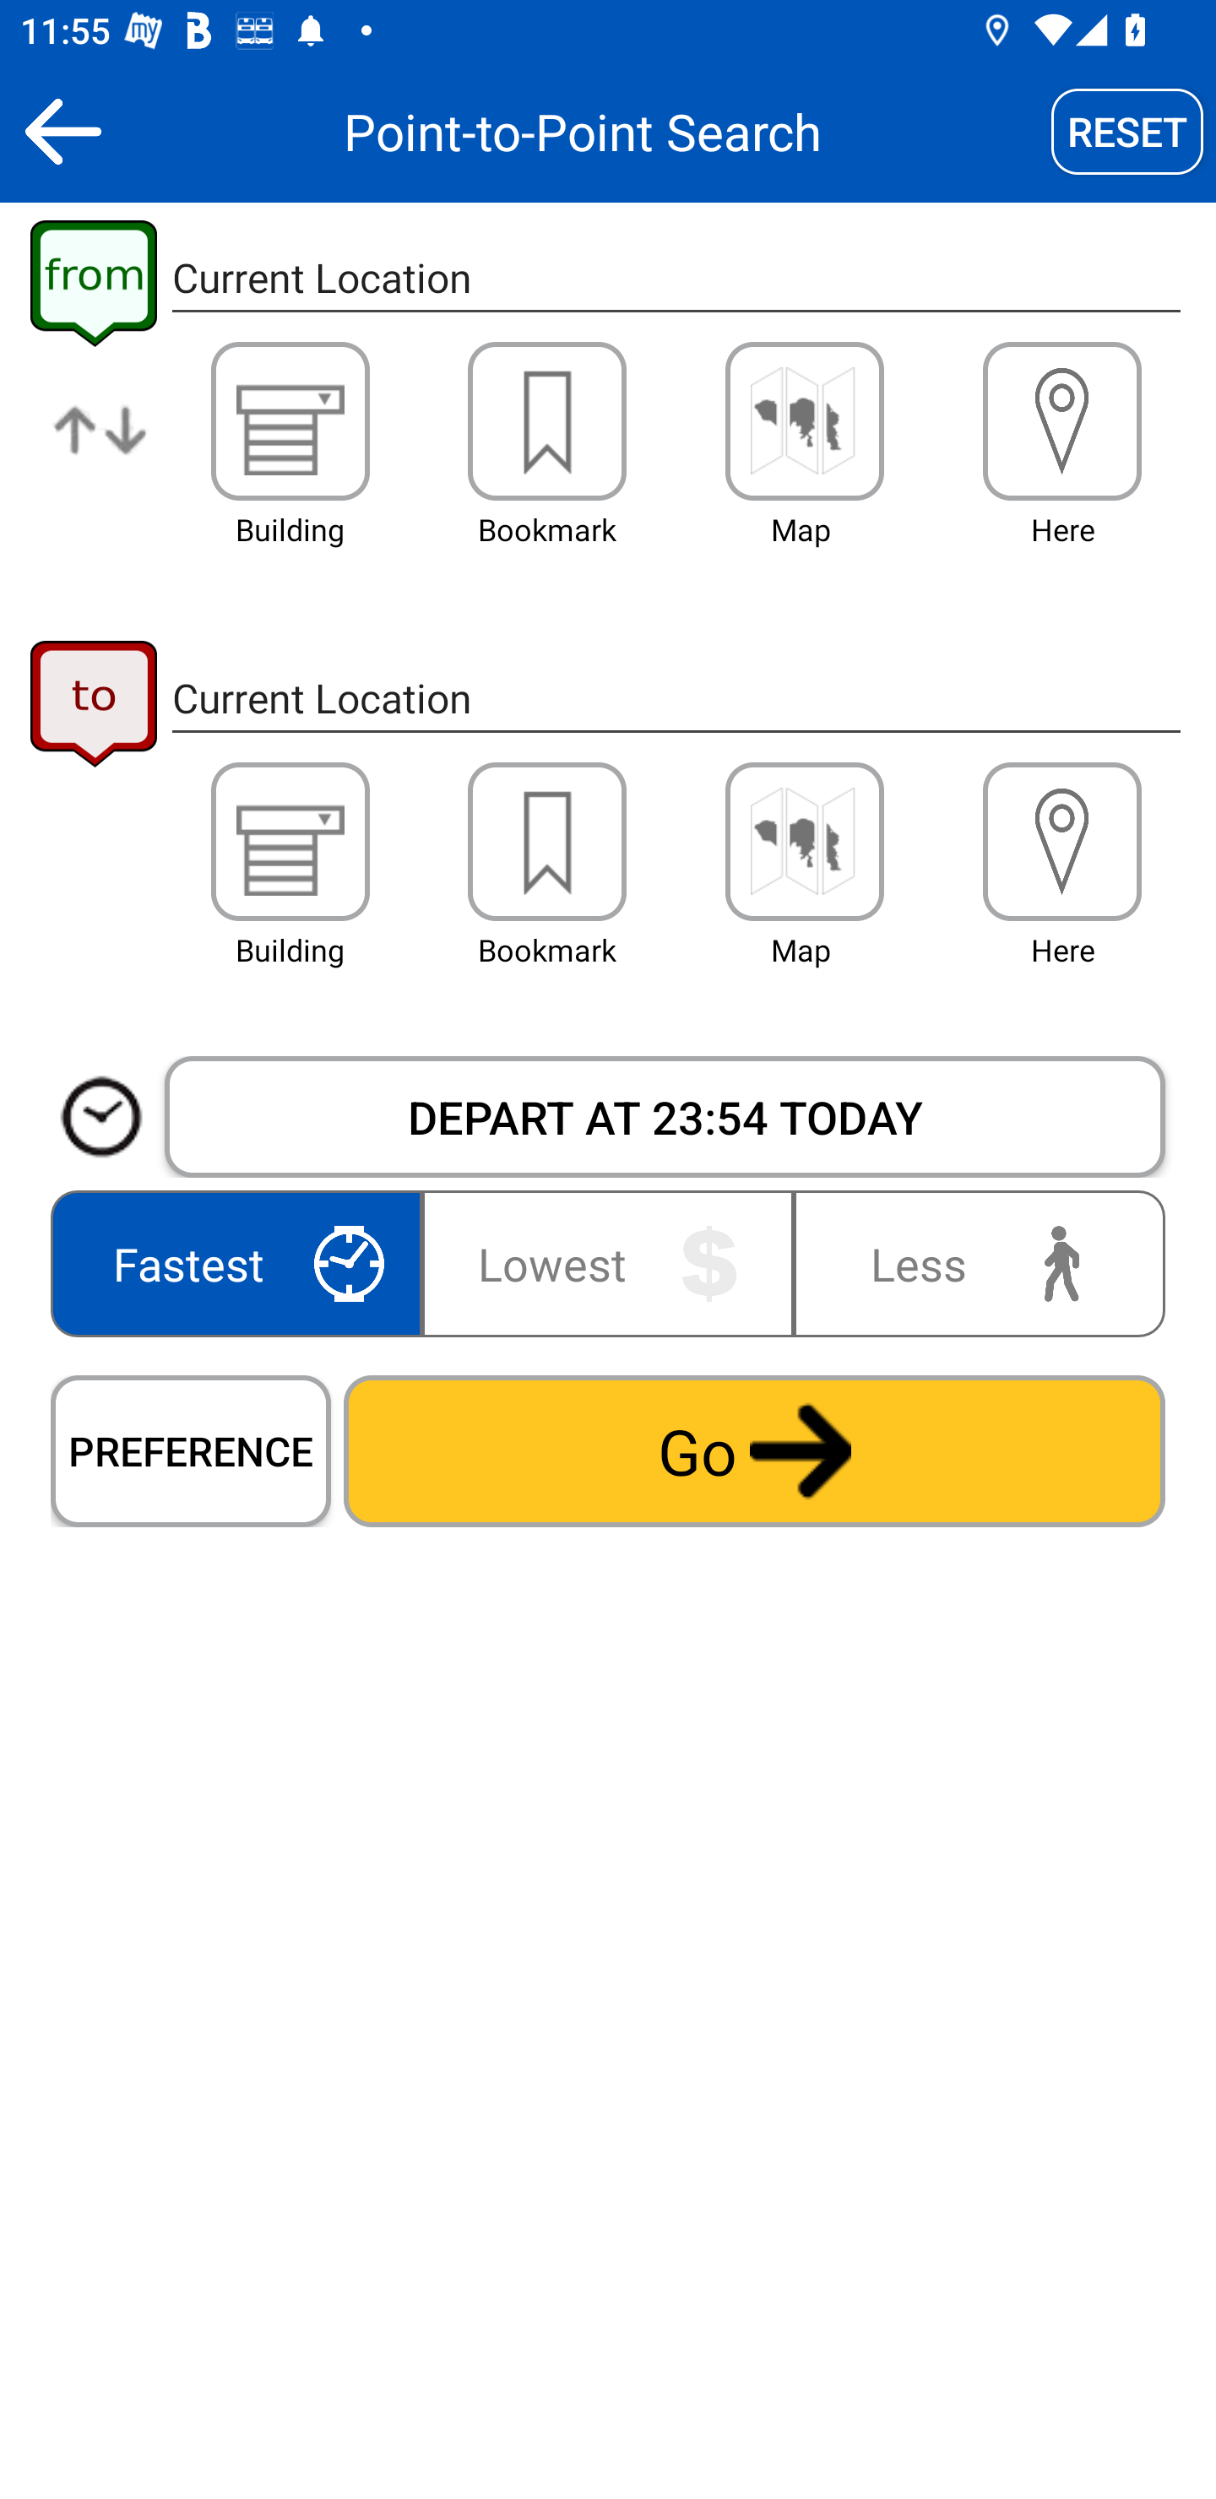 Image resolution: width=1216 pixels, height=2499 pixels. Describe the element at coordinates (547, 842) in the screenshot. I see `Bookmarks` at that location.